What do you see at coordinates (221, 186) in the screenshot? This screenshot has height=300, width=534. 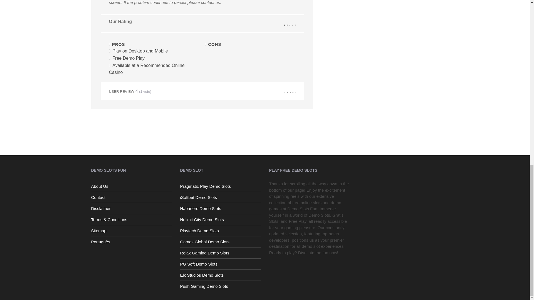 I see `Pragmatic Play Demo Slots` at bounding box center [221, 186].